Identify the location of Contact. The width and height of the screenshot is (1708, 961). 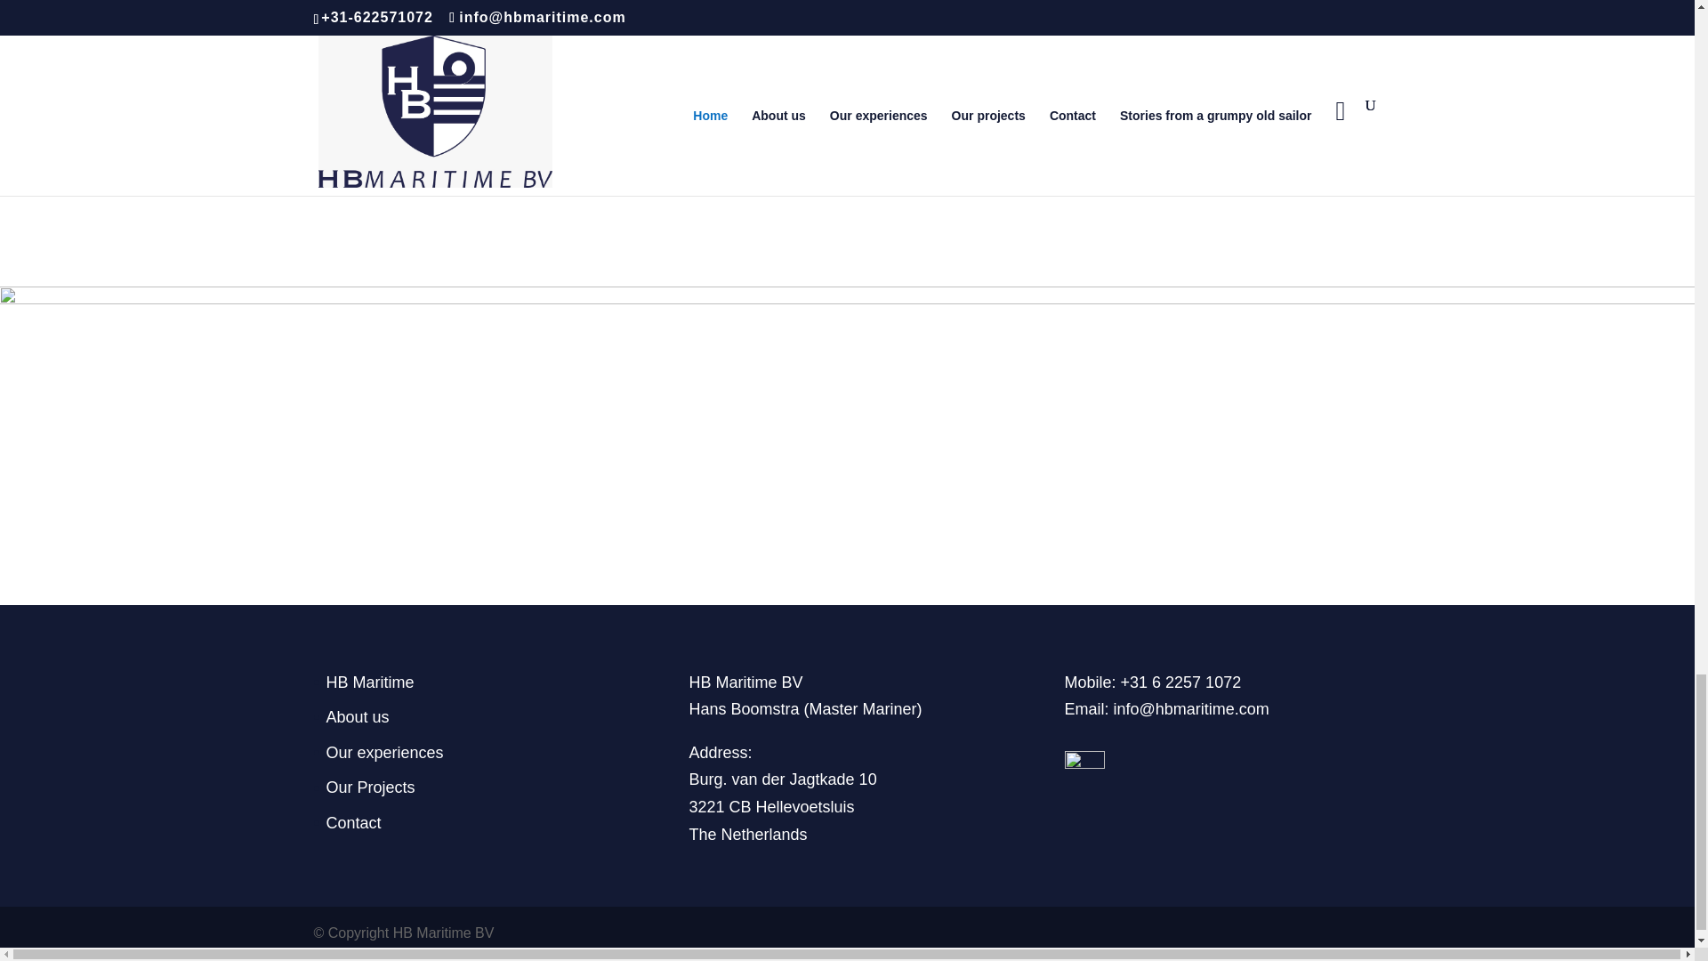
(353, 822).